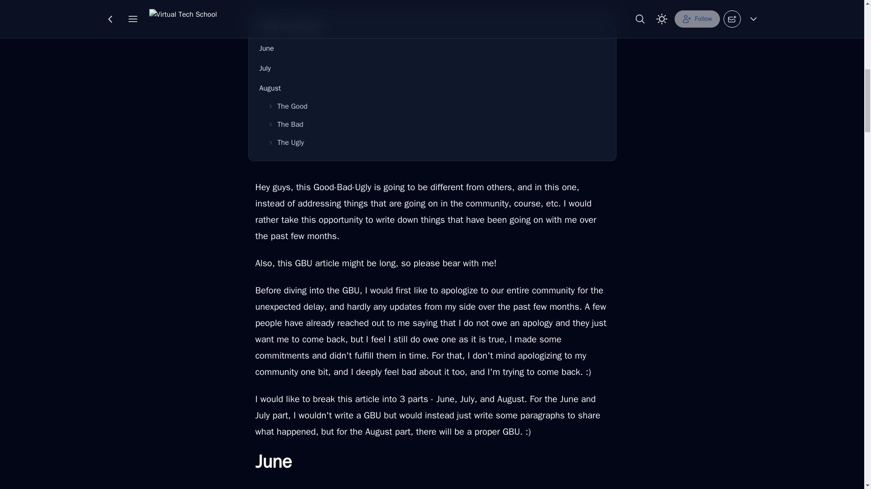 This screenshot has width=871, height=489. Describe the element at coordinates (432, 48) in the screenshot. I see `June` at that location.